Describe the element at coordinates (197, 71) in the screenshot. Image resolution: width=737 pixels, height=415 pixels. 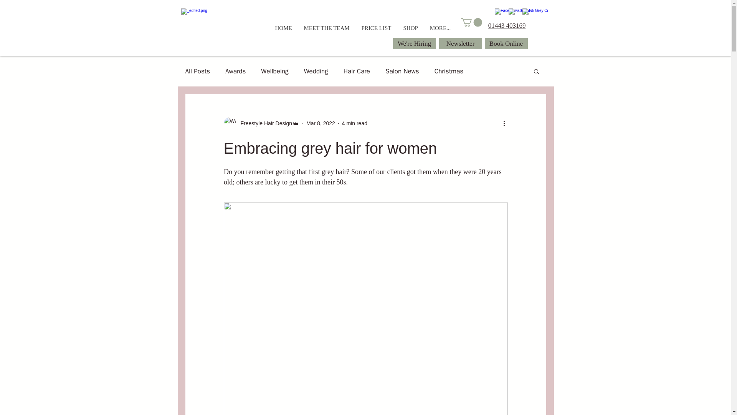
I see `All Posts` at that location.